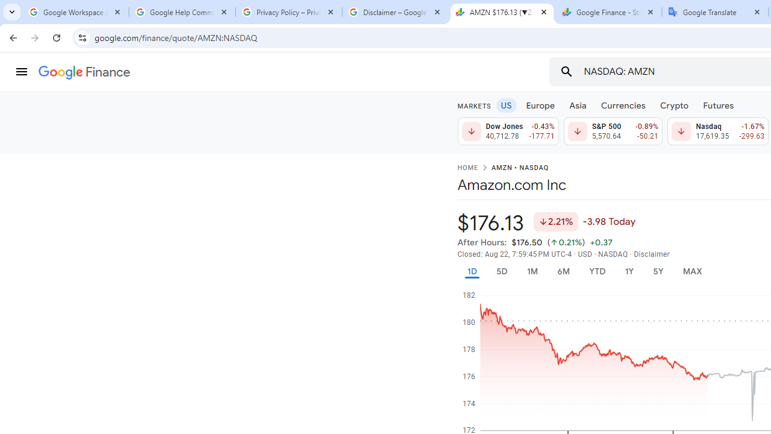 This screenshot has height=434, width=771. I want to click on 1D, so click(472, 271).